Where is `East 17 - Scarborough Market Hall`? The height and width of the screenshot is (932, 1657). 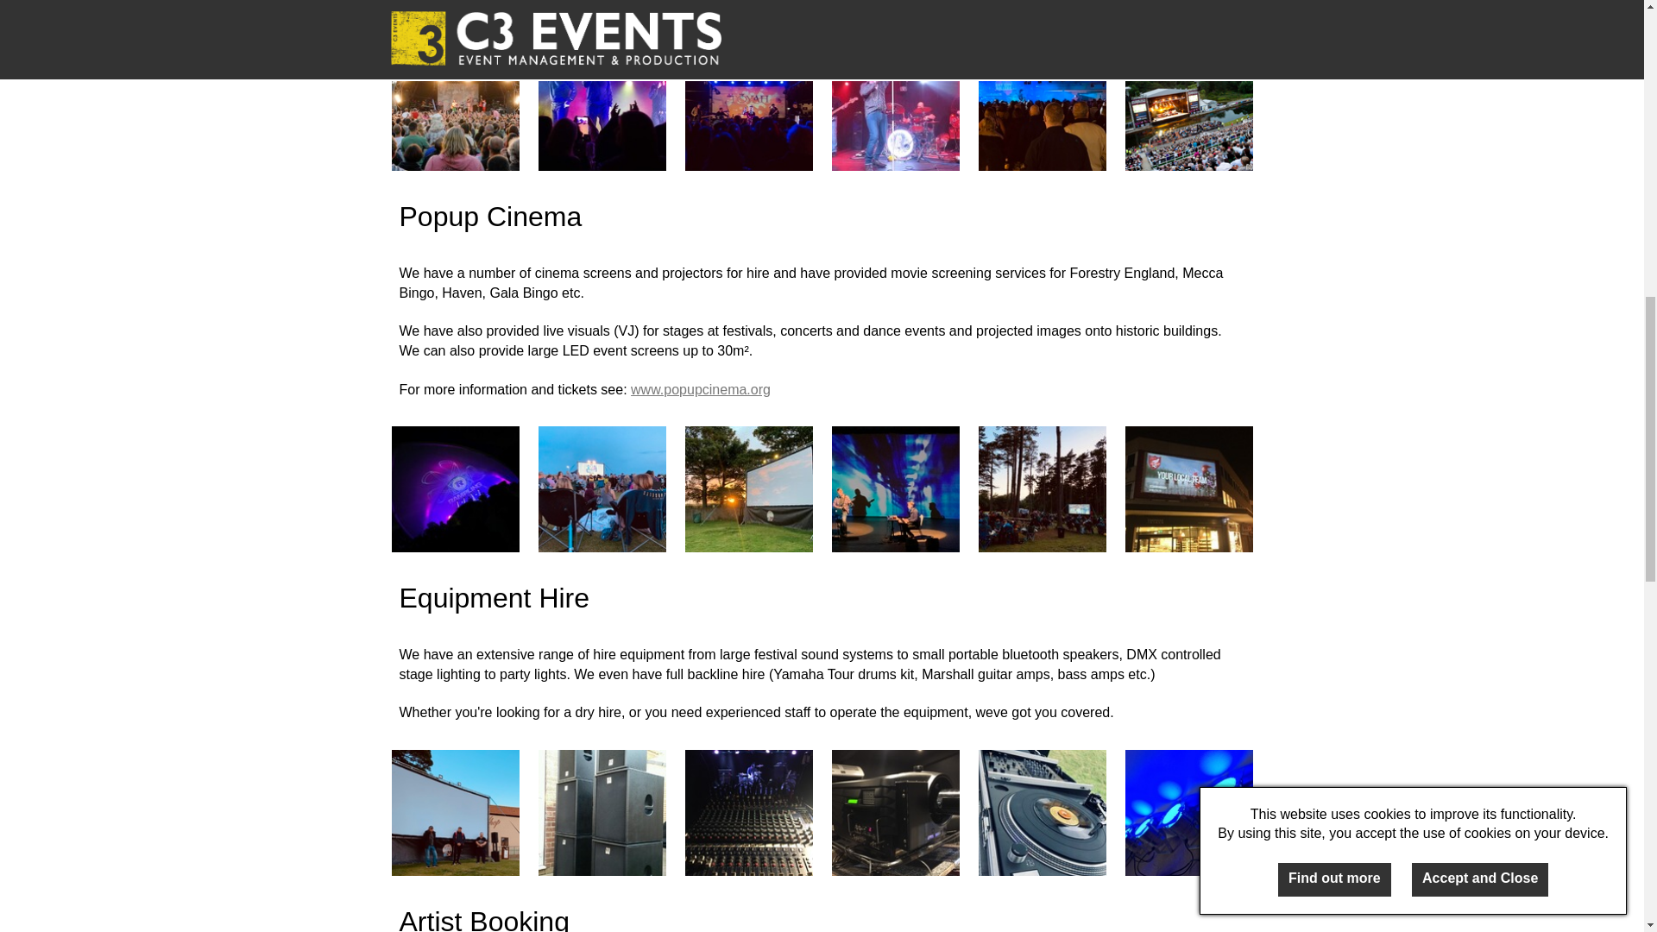 East 17 - Scarborough Market Hall is located at coordinates (602, 107).